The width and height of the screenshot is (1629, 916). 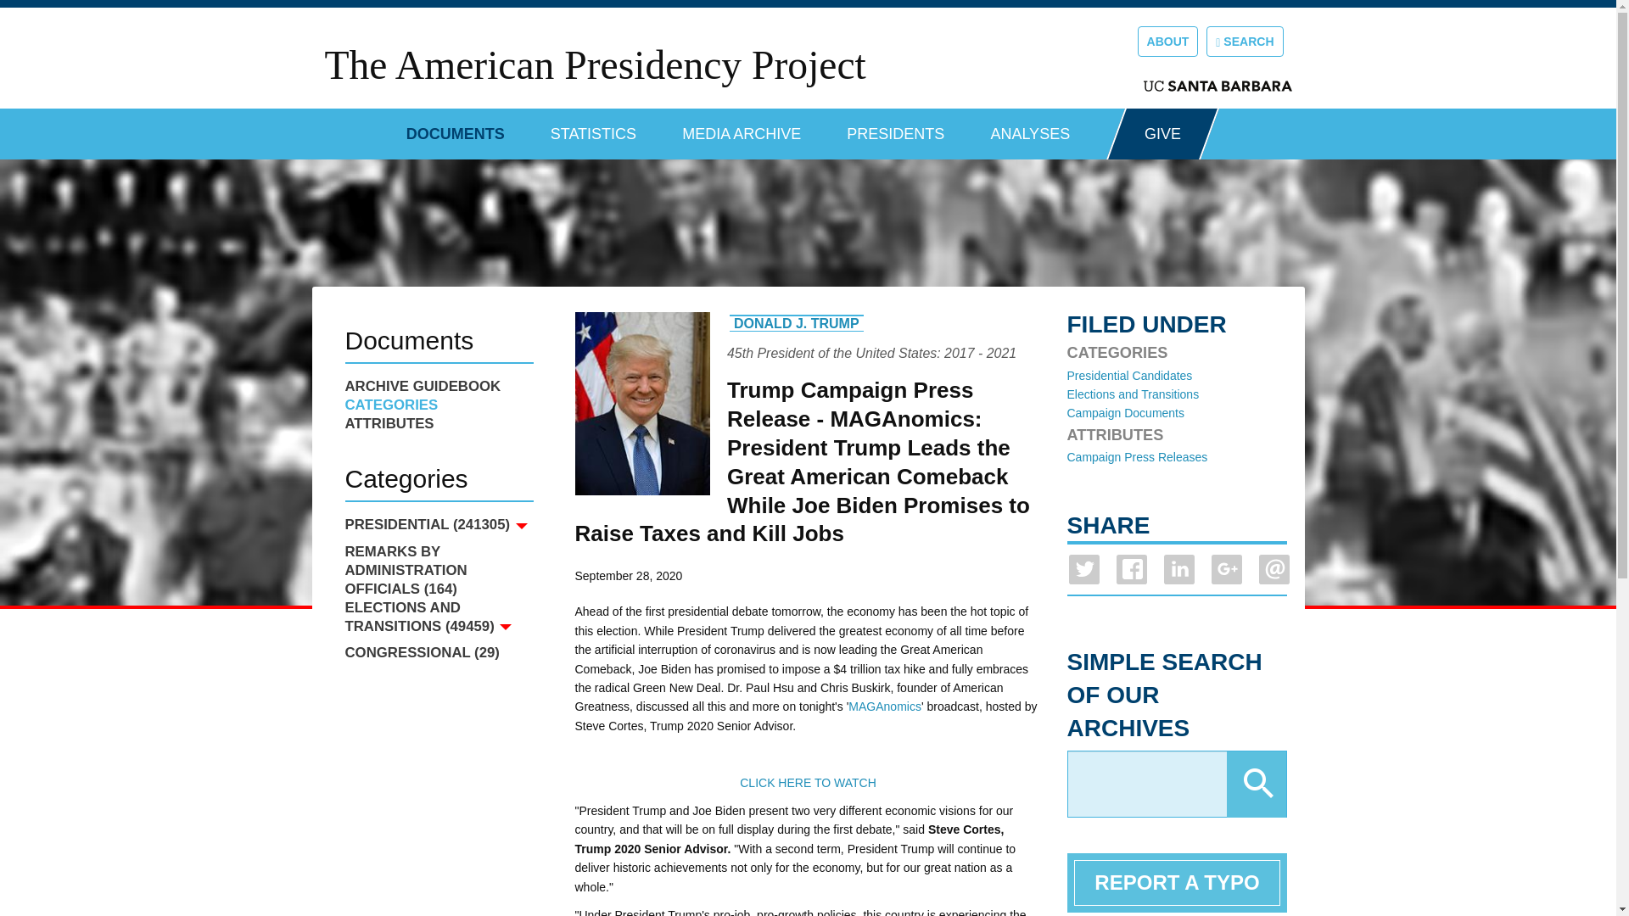 What do you see at coordinates (1030, 127) in the screenshot?
I see `ANALYSES` at bounding box center [1030, 127].